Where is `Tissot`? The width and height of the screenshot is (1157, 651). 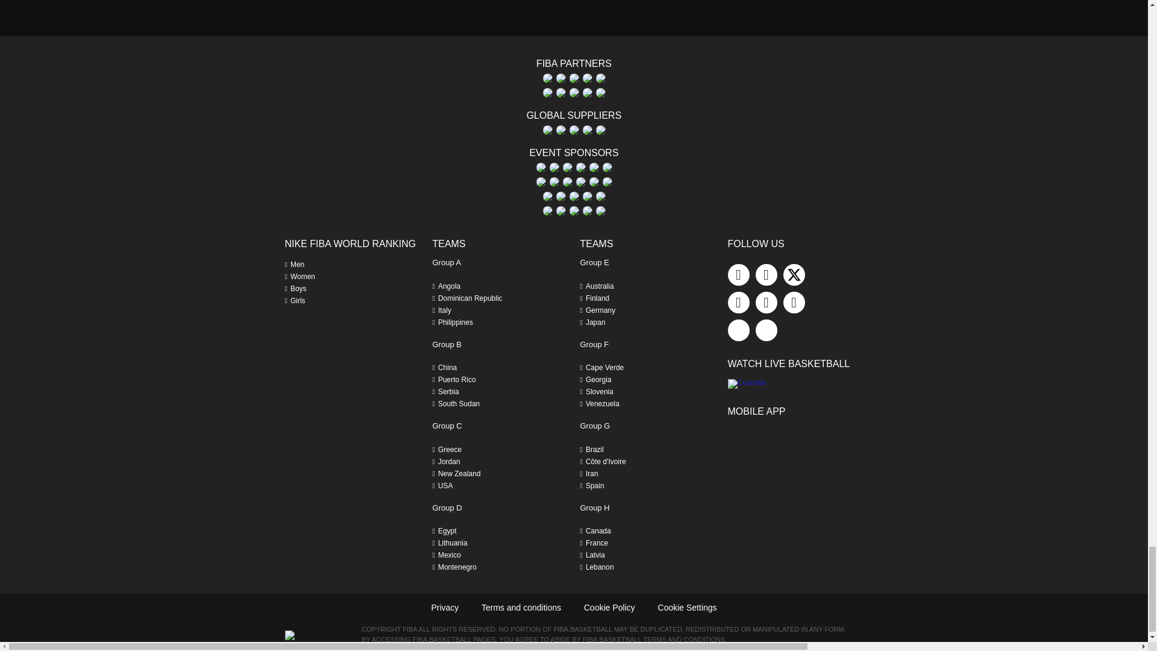
Tissot is located at coordinates (574, 93).